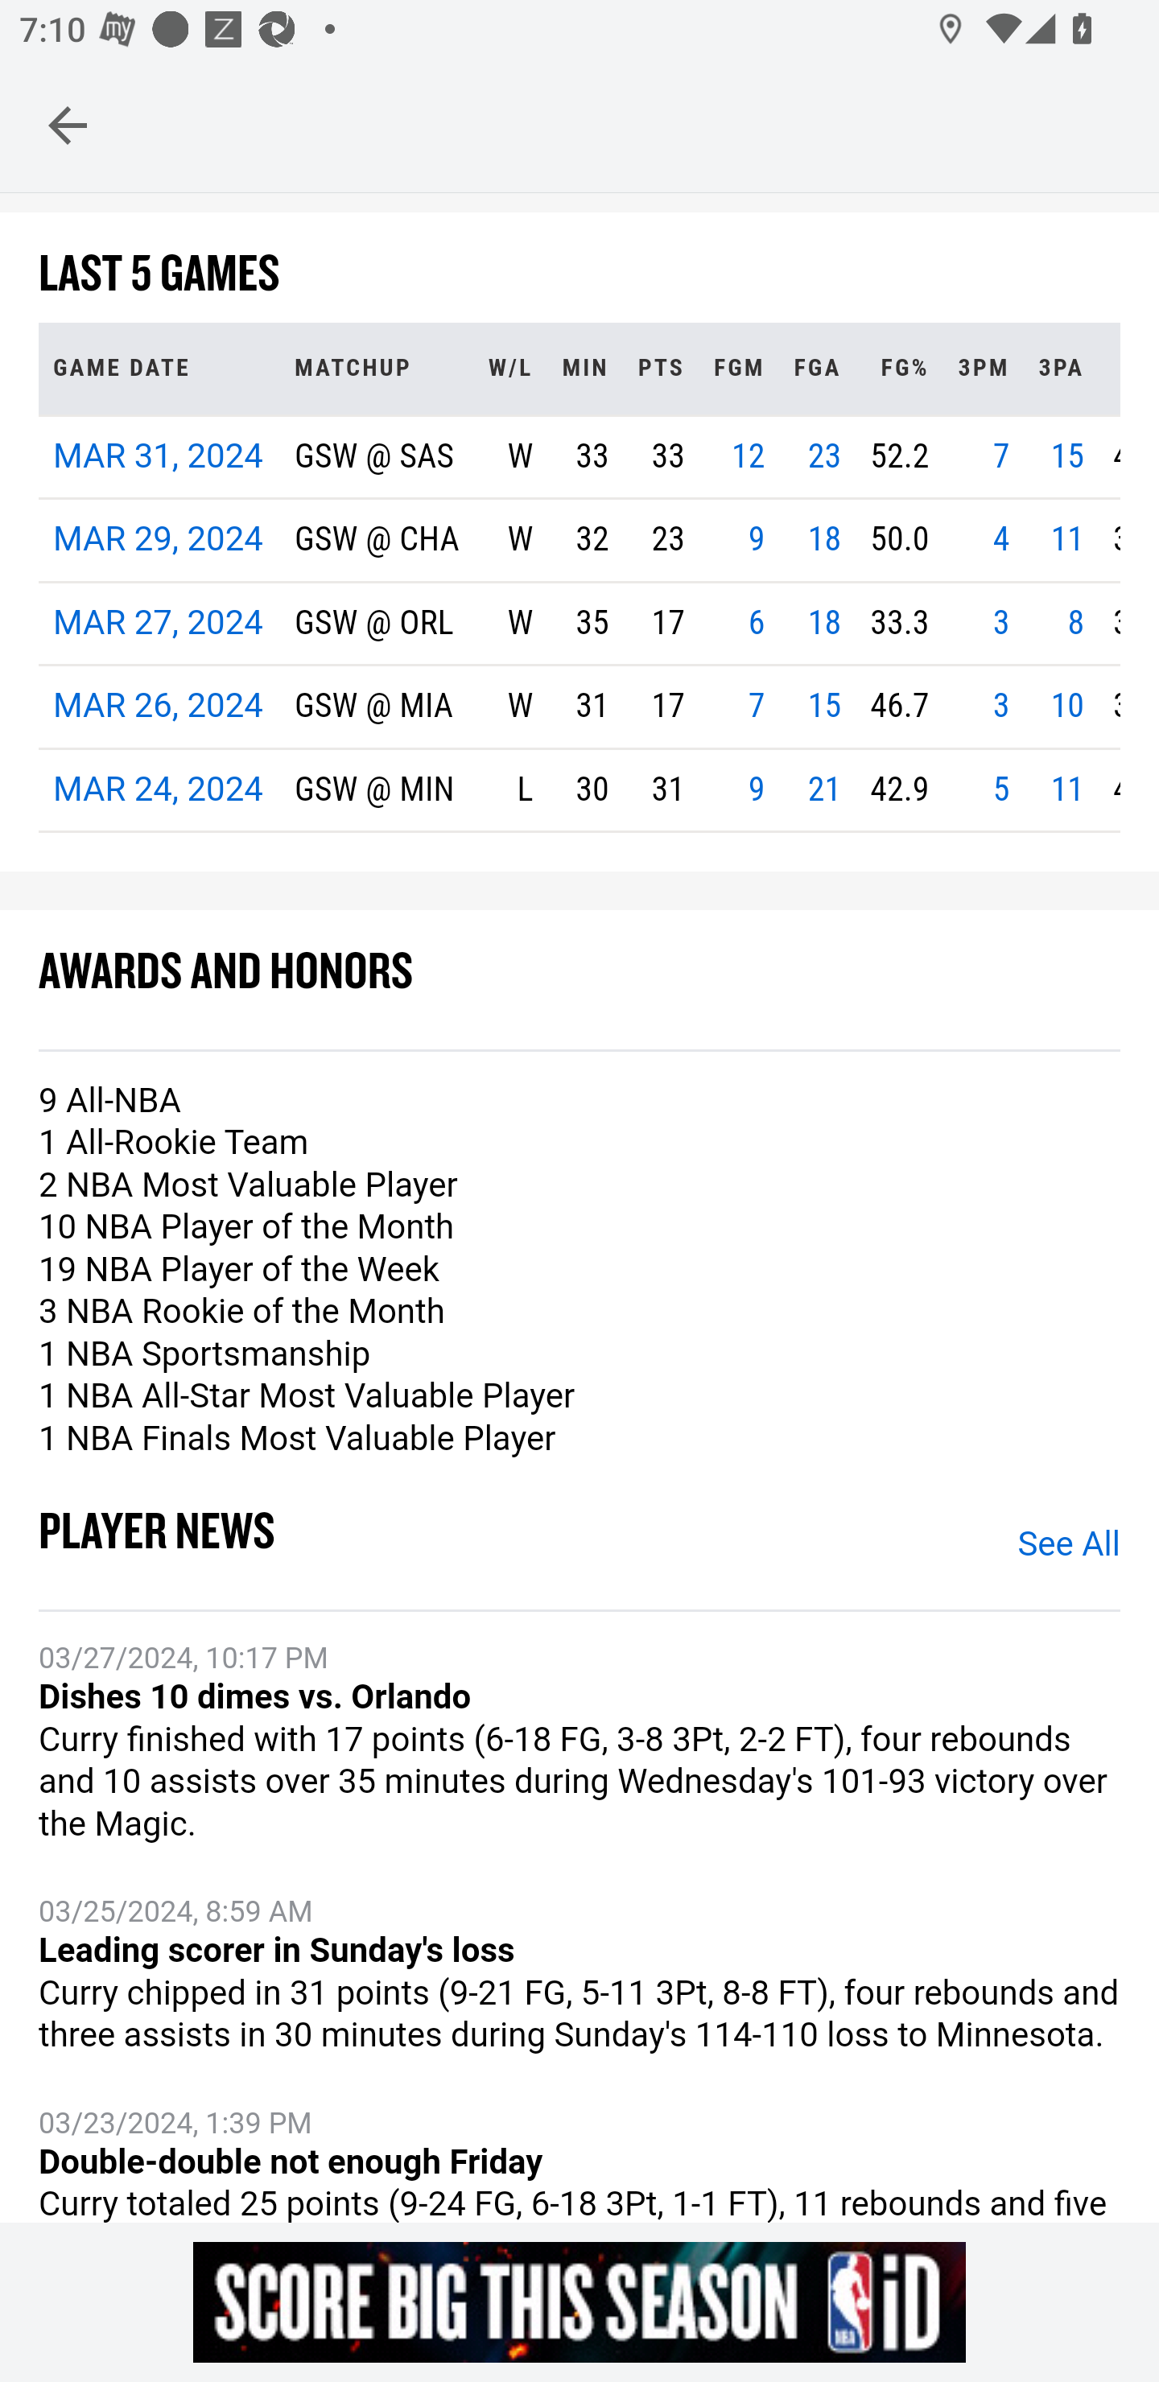 This screenshot has height=2382, width=1159. I want to click on 4, so click(1001, 542).